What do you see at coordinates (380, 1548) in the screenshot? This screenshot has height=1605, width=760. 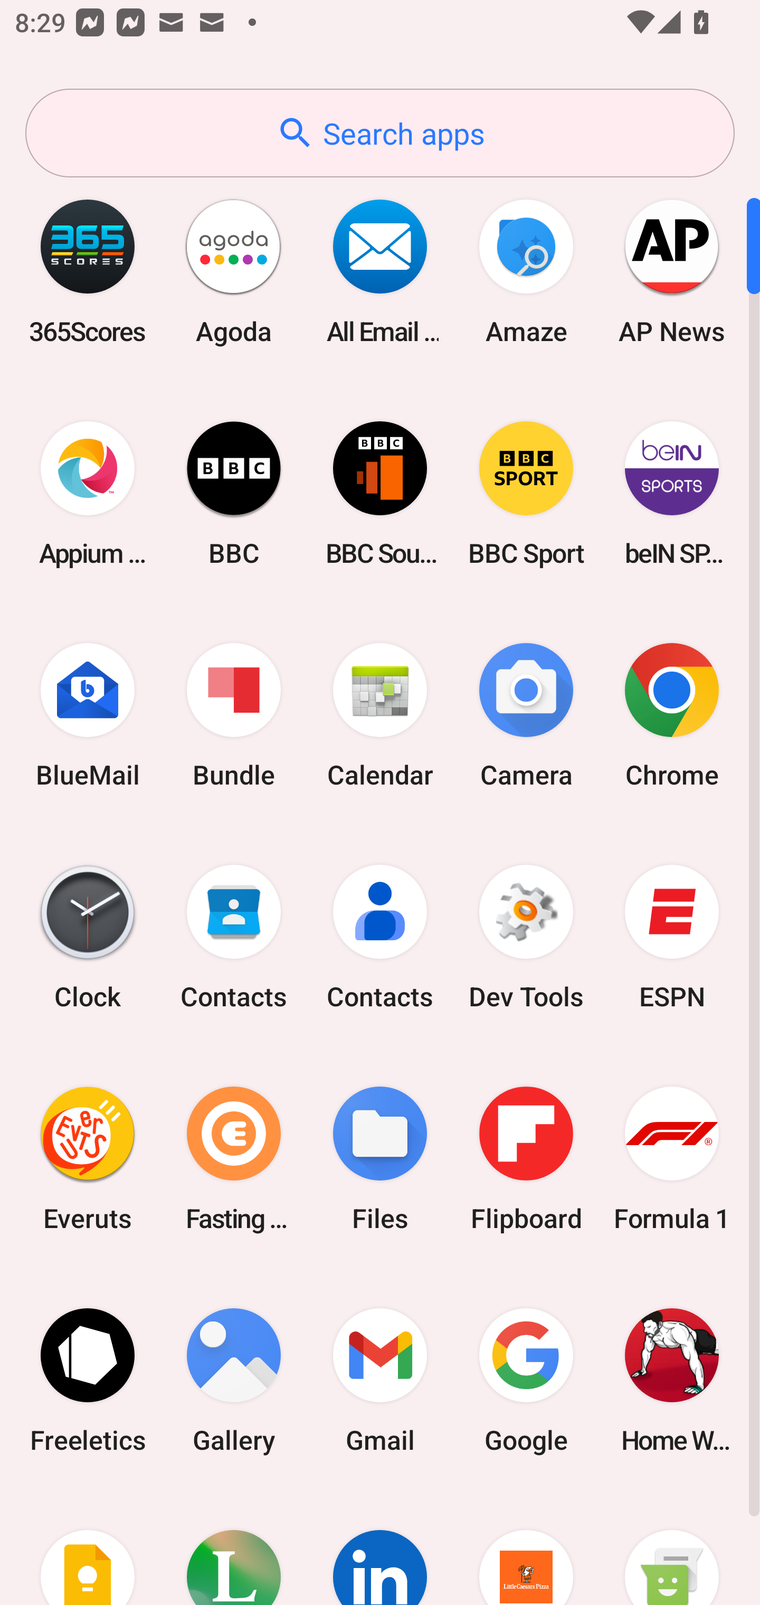 I see `LinkedIn` at bounding box center [380, 1548].